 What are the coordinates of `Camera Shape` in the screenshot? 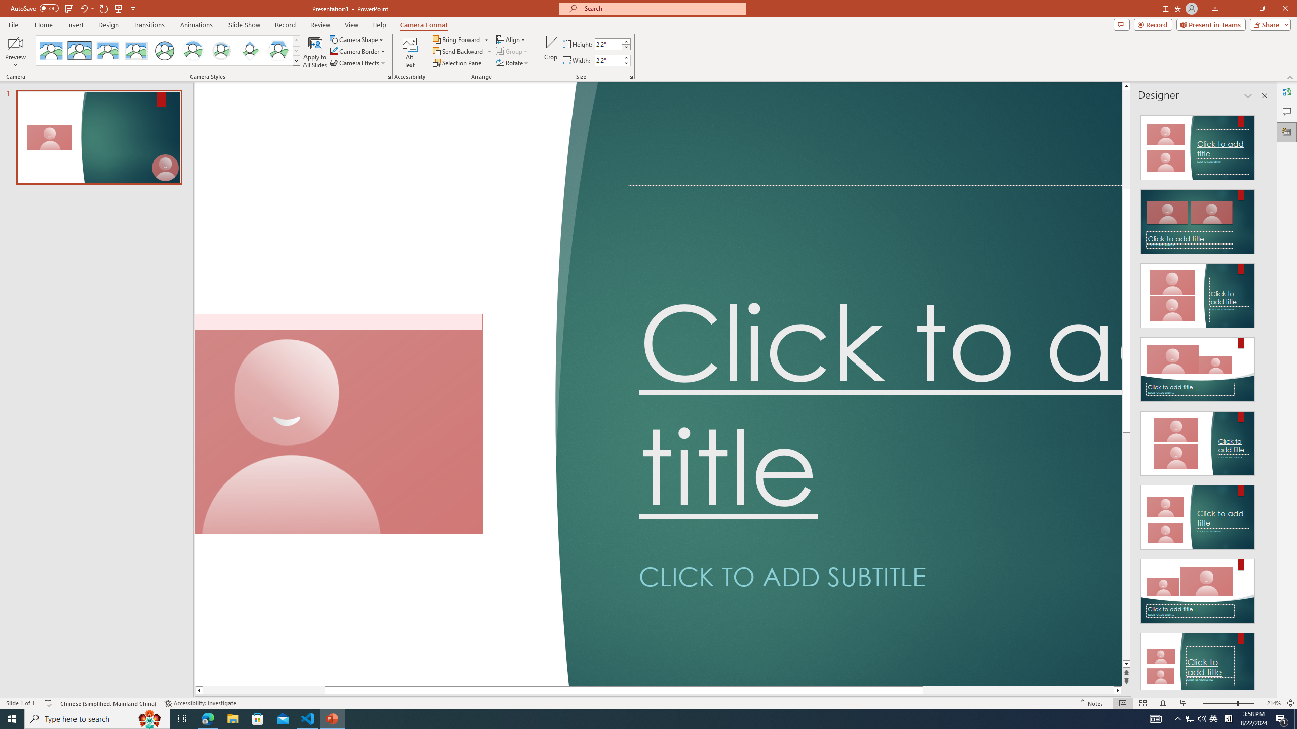 It's located at (357, 39).